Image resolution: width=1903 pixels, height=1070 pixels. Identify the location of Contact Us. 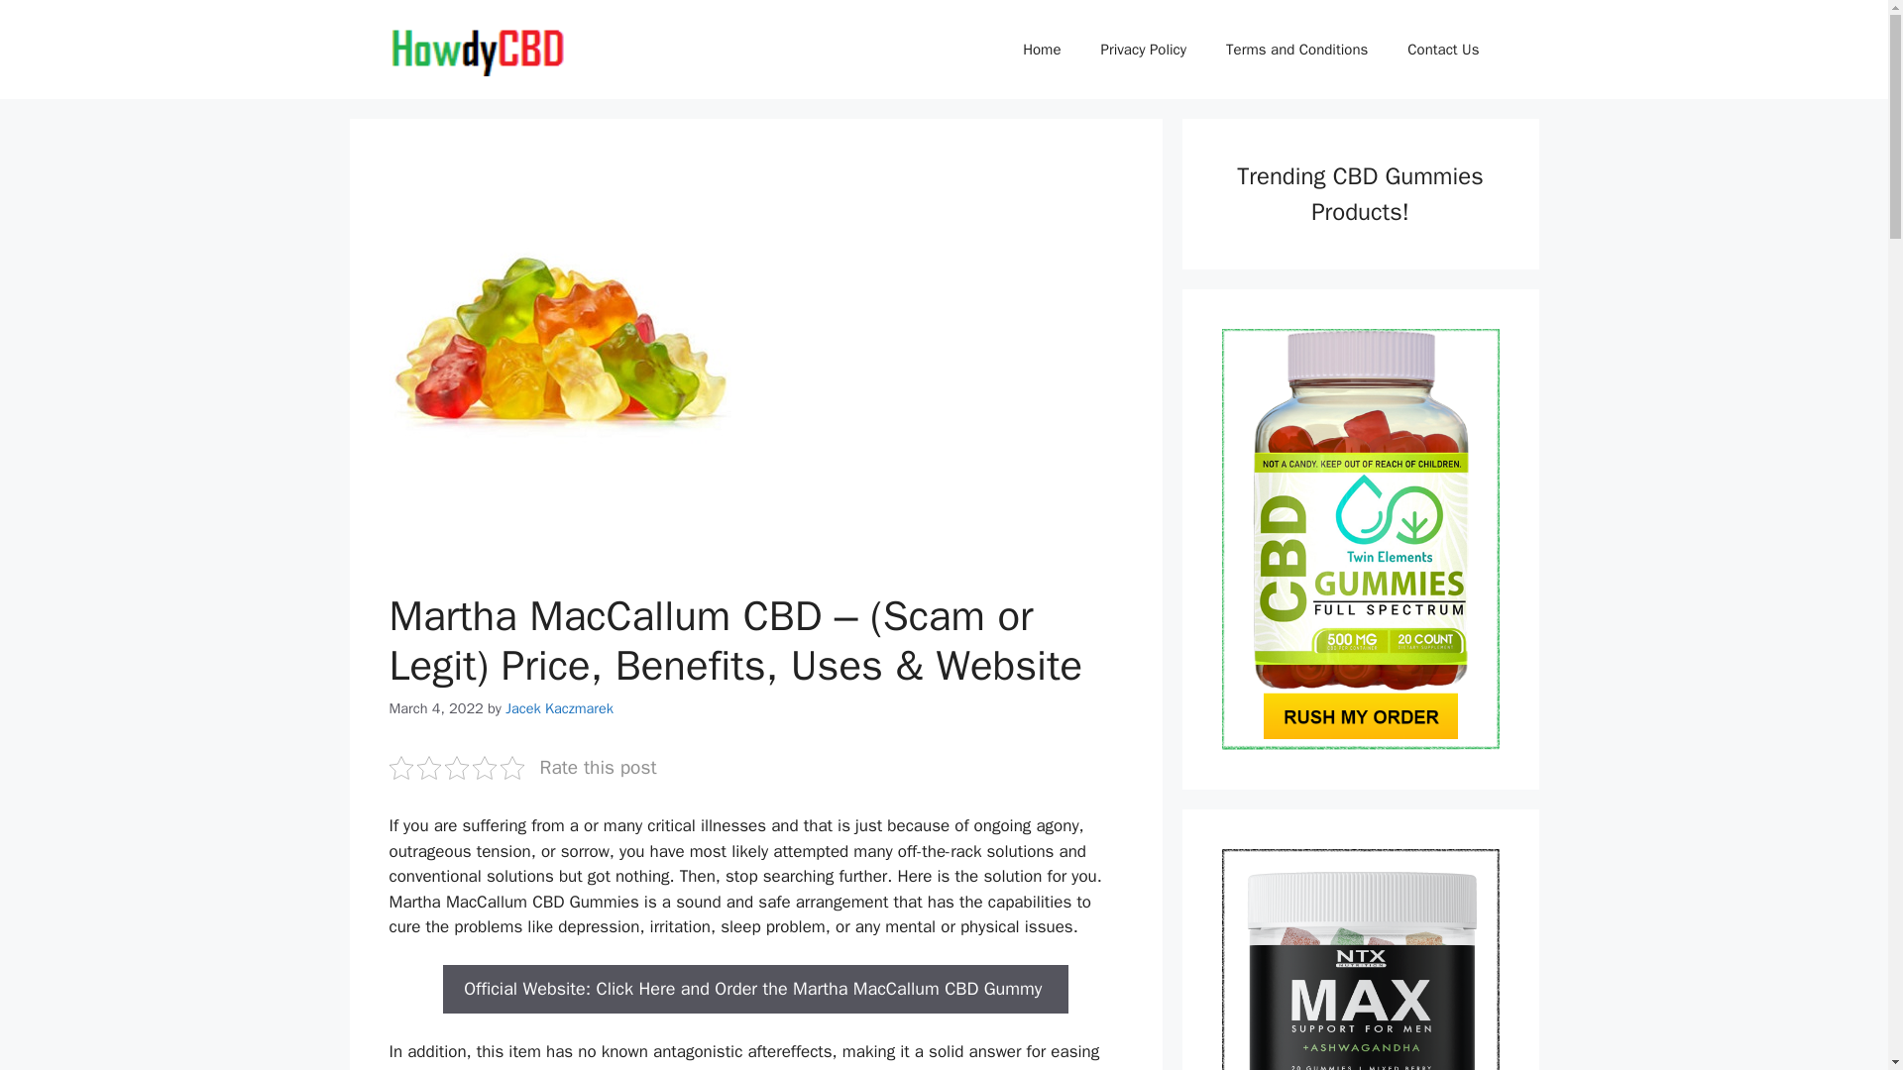
(1443, 50).